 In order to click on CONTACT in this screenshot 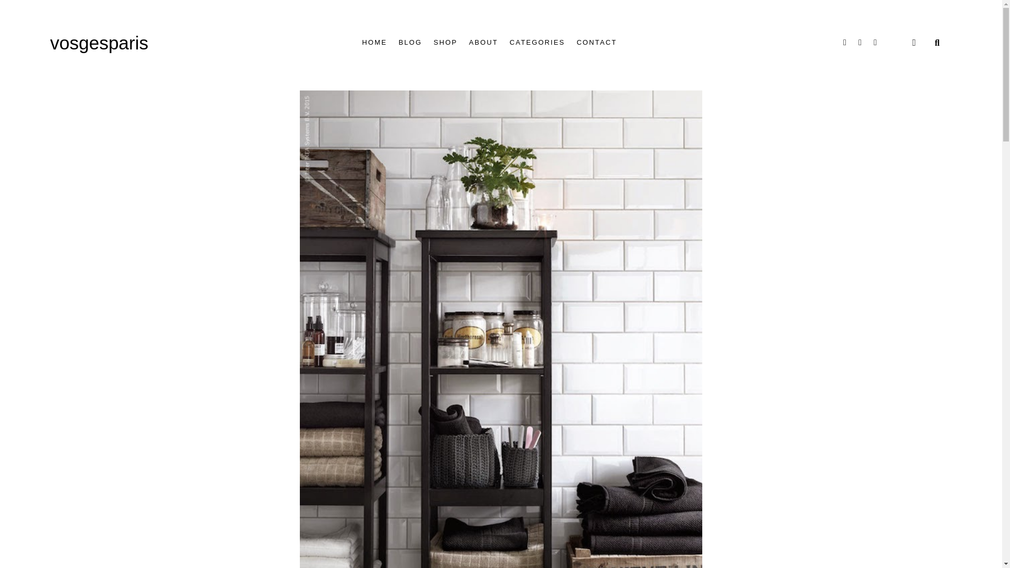, I will do `click(597, 42)`.